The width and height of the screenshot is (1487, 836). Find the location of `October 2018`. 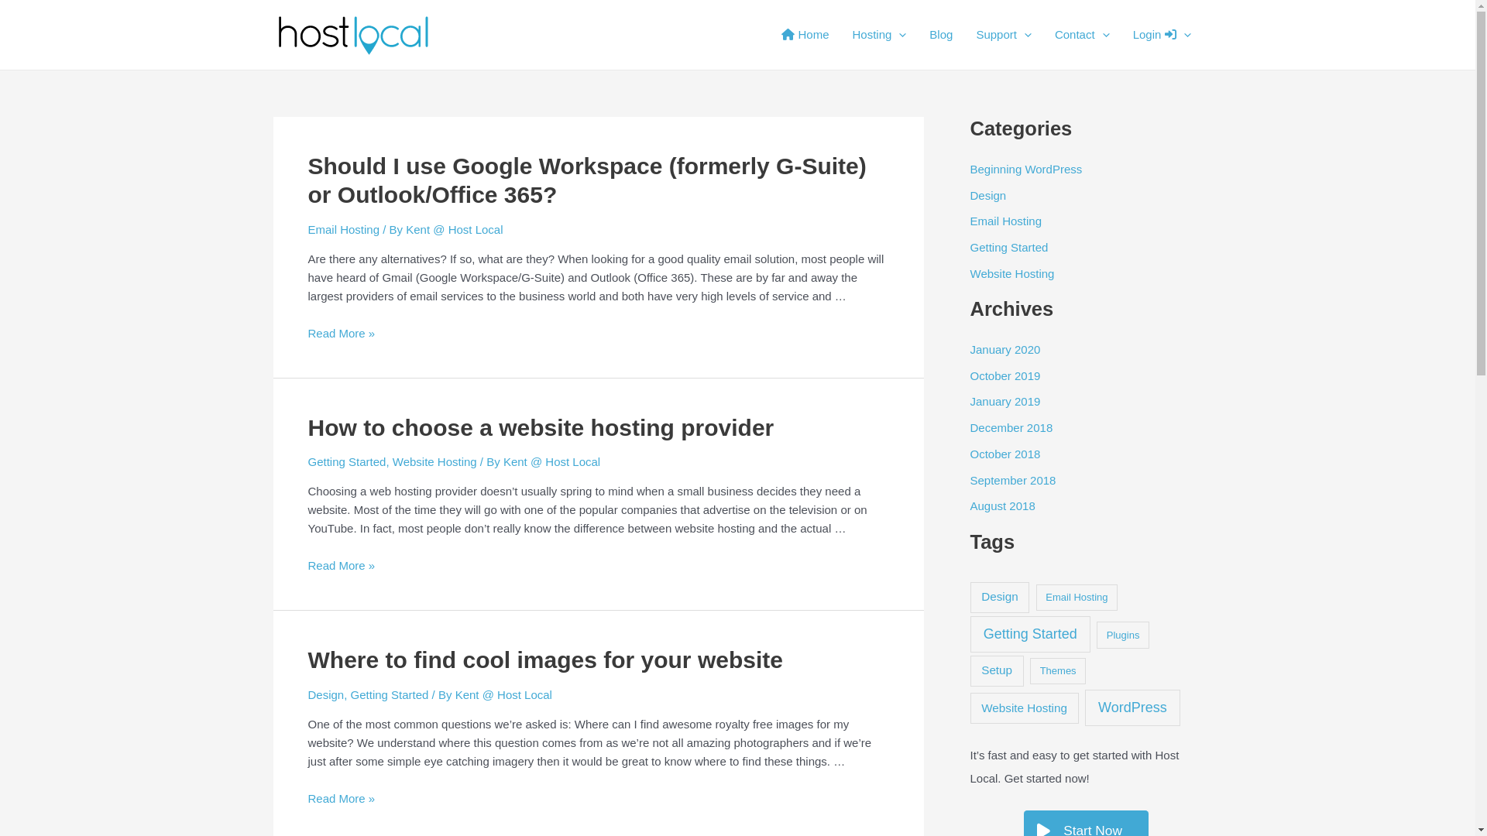

October 2018 is located at coordinates (1005, 454).